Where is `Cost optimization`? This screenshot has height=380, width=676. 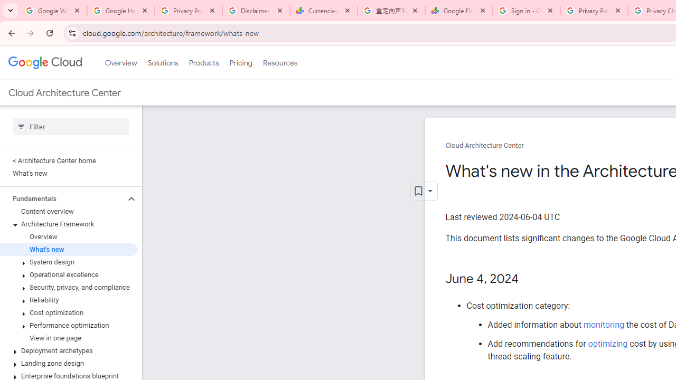
Cost optimization is located at coordinates (69, 312).